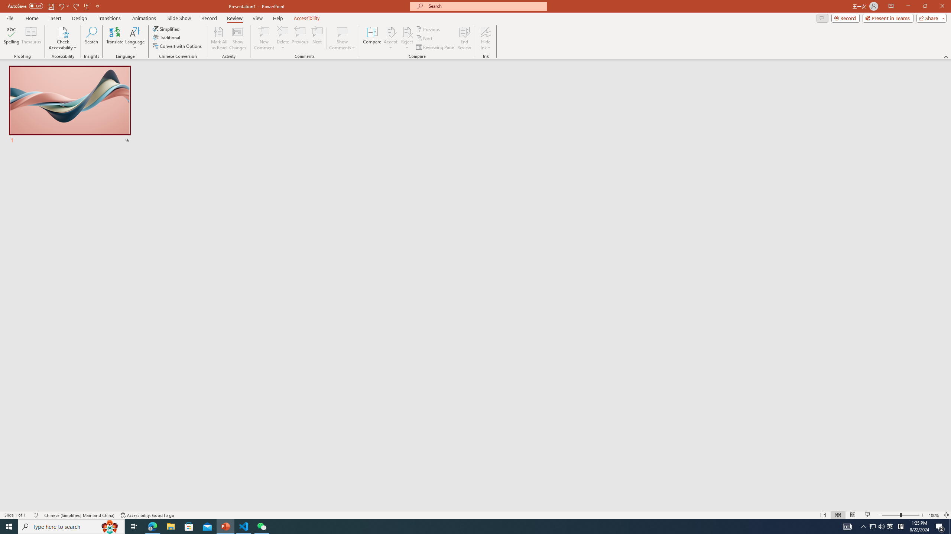  I want to click on Previous, so click(428, 29).